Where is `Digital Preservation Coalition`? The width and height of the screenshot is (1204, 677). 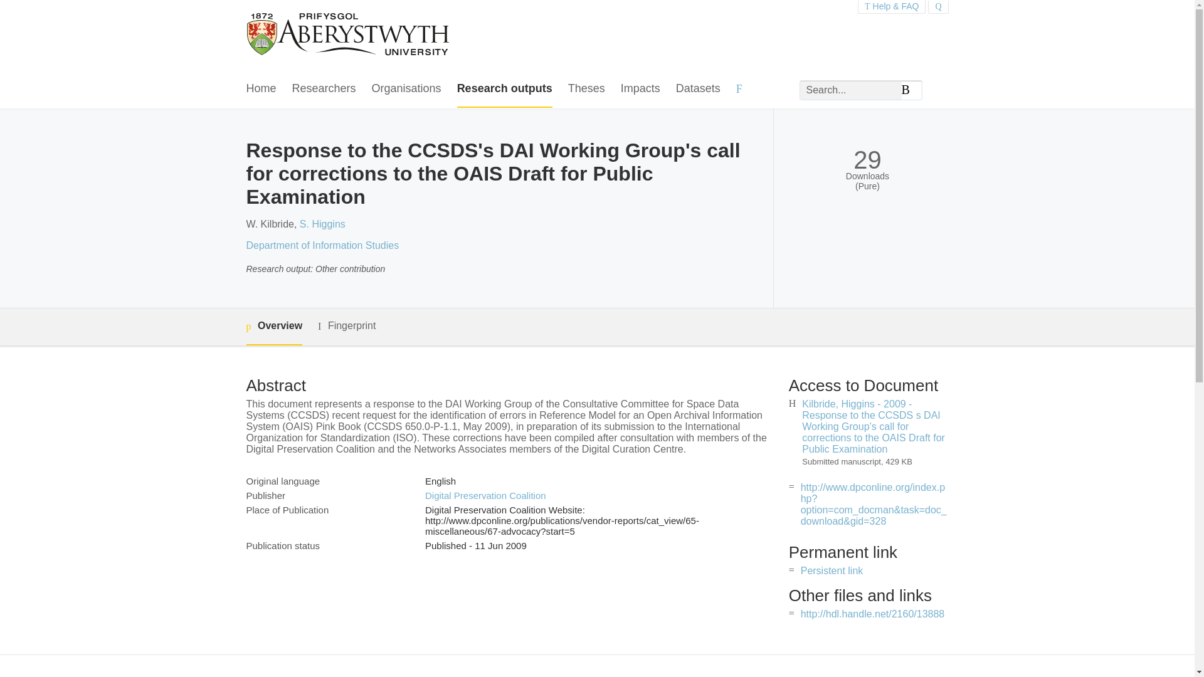 Digital Preservation Coalition is located at coordinates (485, 495).